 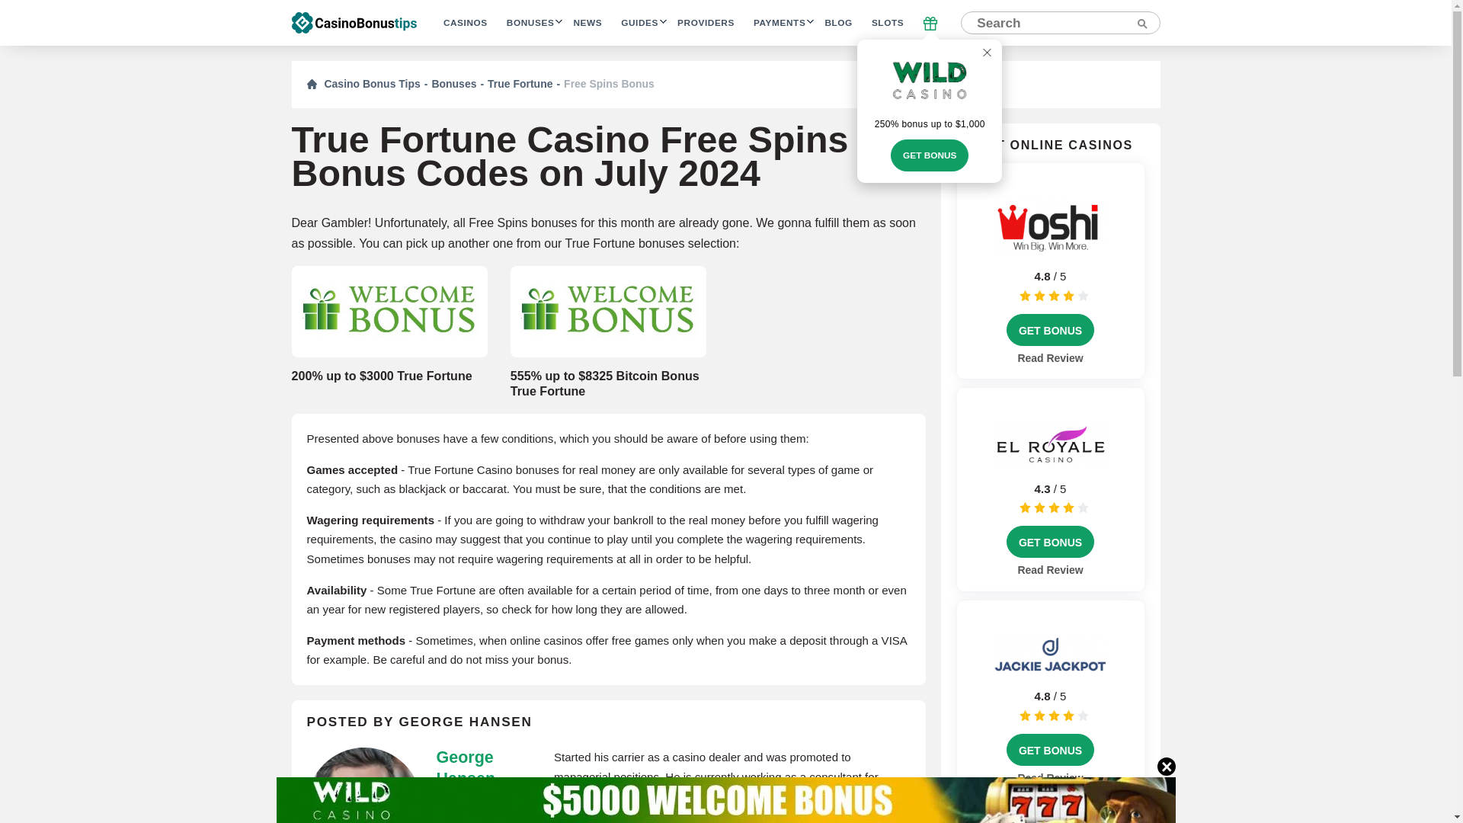 What do you see at coordinates (587, 23) in the screenshot?
I see `NEWS` at bounding box center [587, 23].